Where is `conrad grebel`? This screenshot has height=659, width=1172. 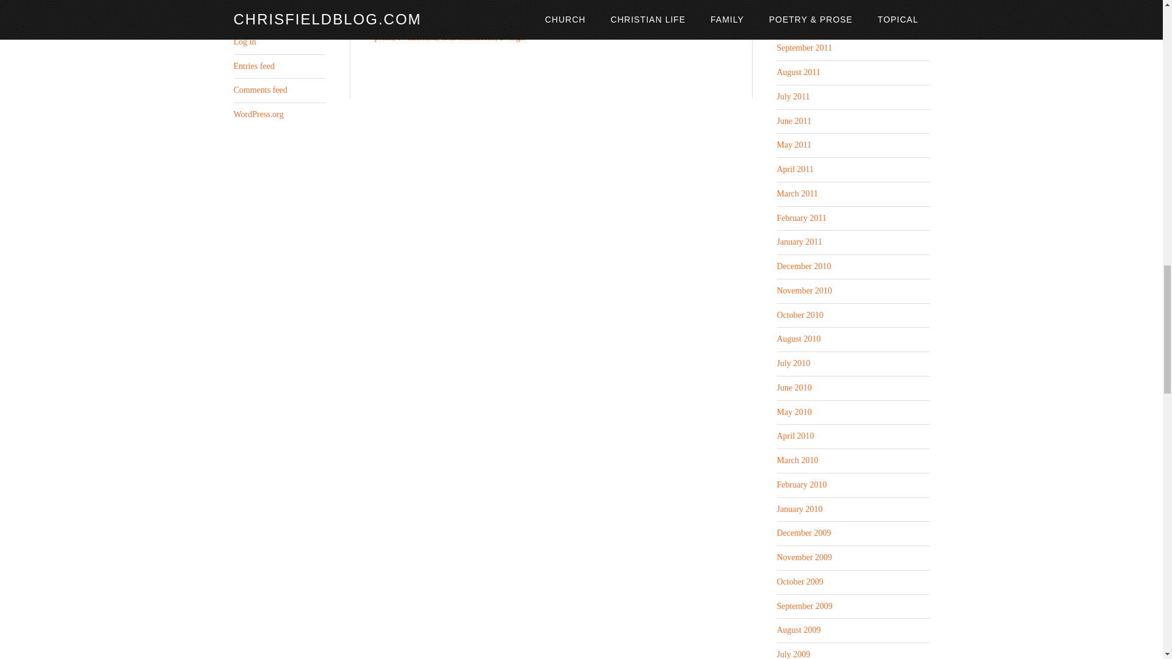 conrad grebel is located at coordinates (469, 9).